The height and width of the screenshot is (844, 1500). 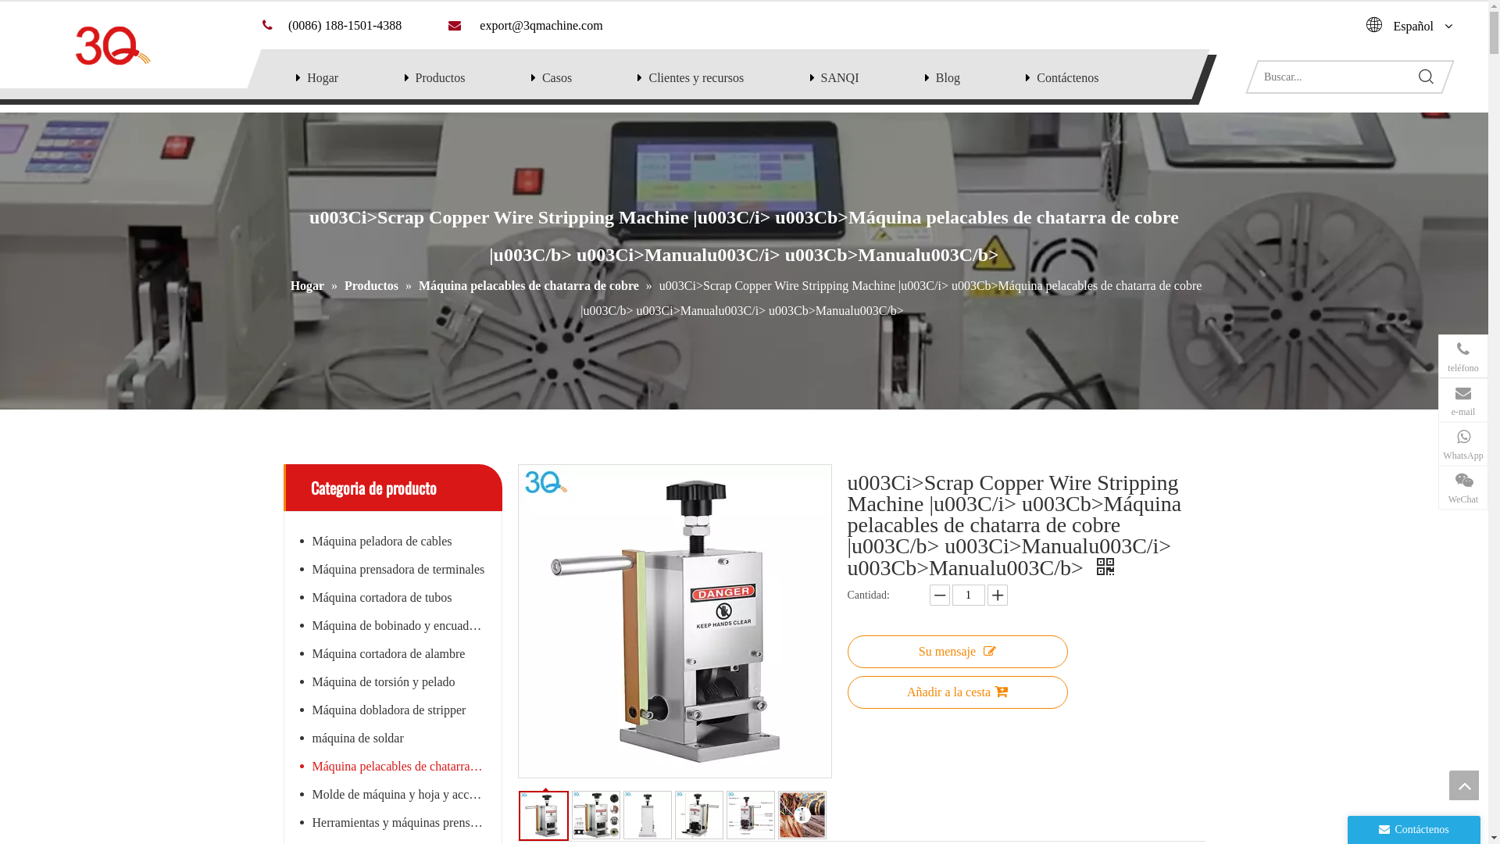 What do you see at coordinates (948, 78) in the screenshot?
I see `Blog` at bounding box center [948, 78].